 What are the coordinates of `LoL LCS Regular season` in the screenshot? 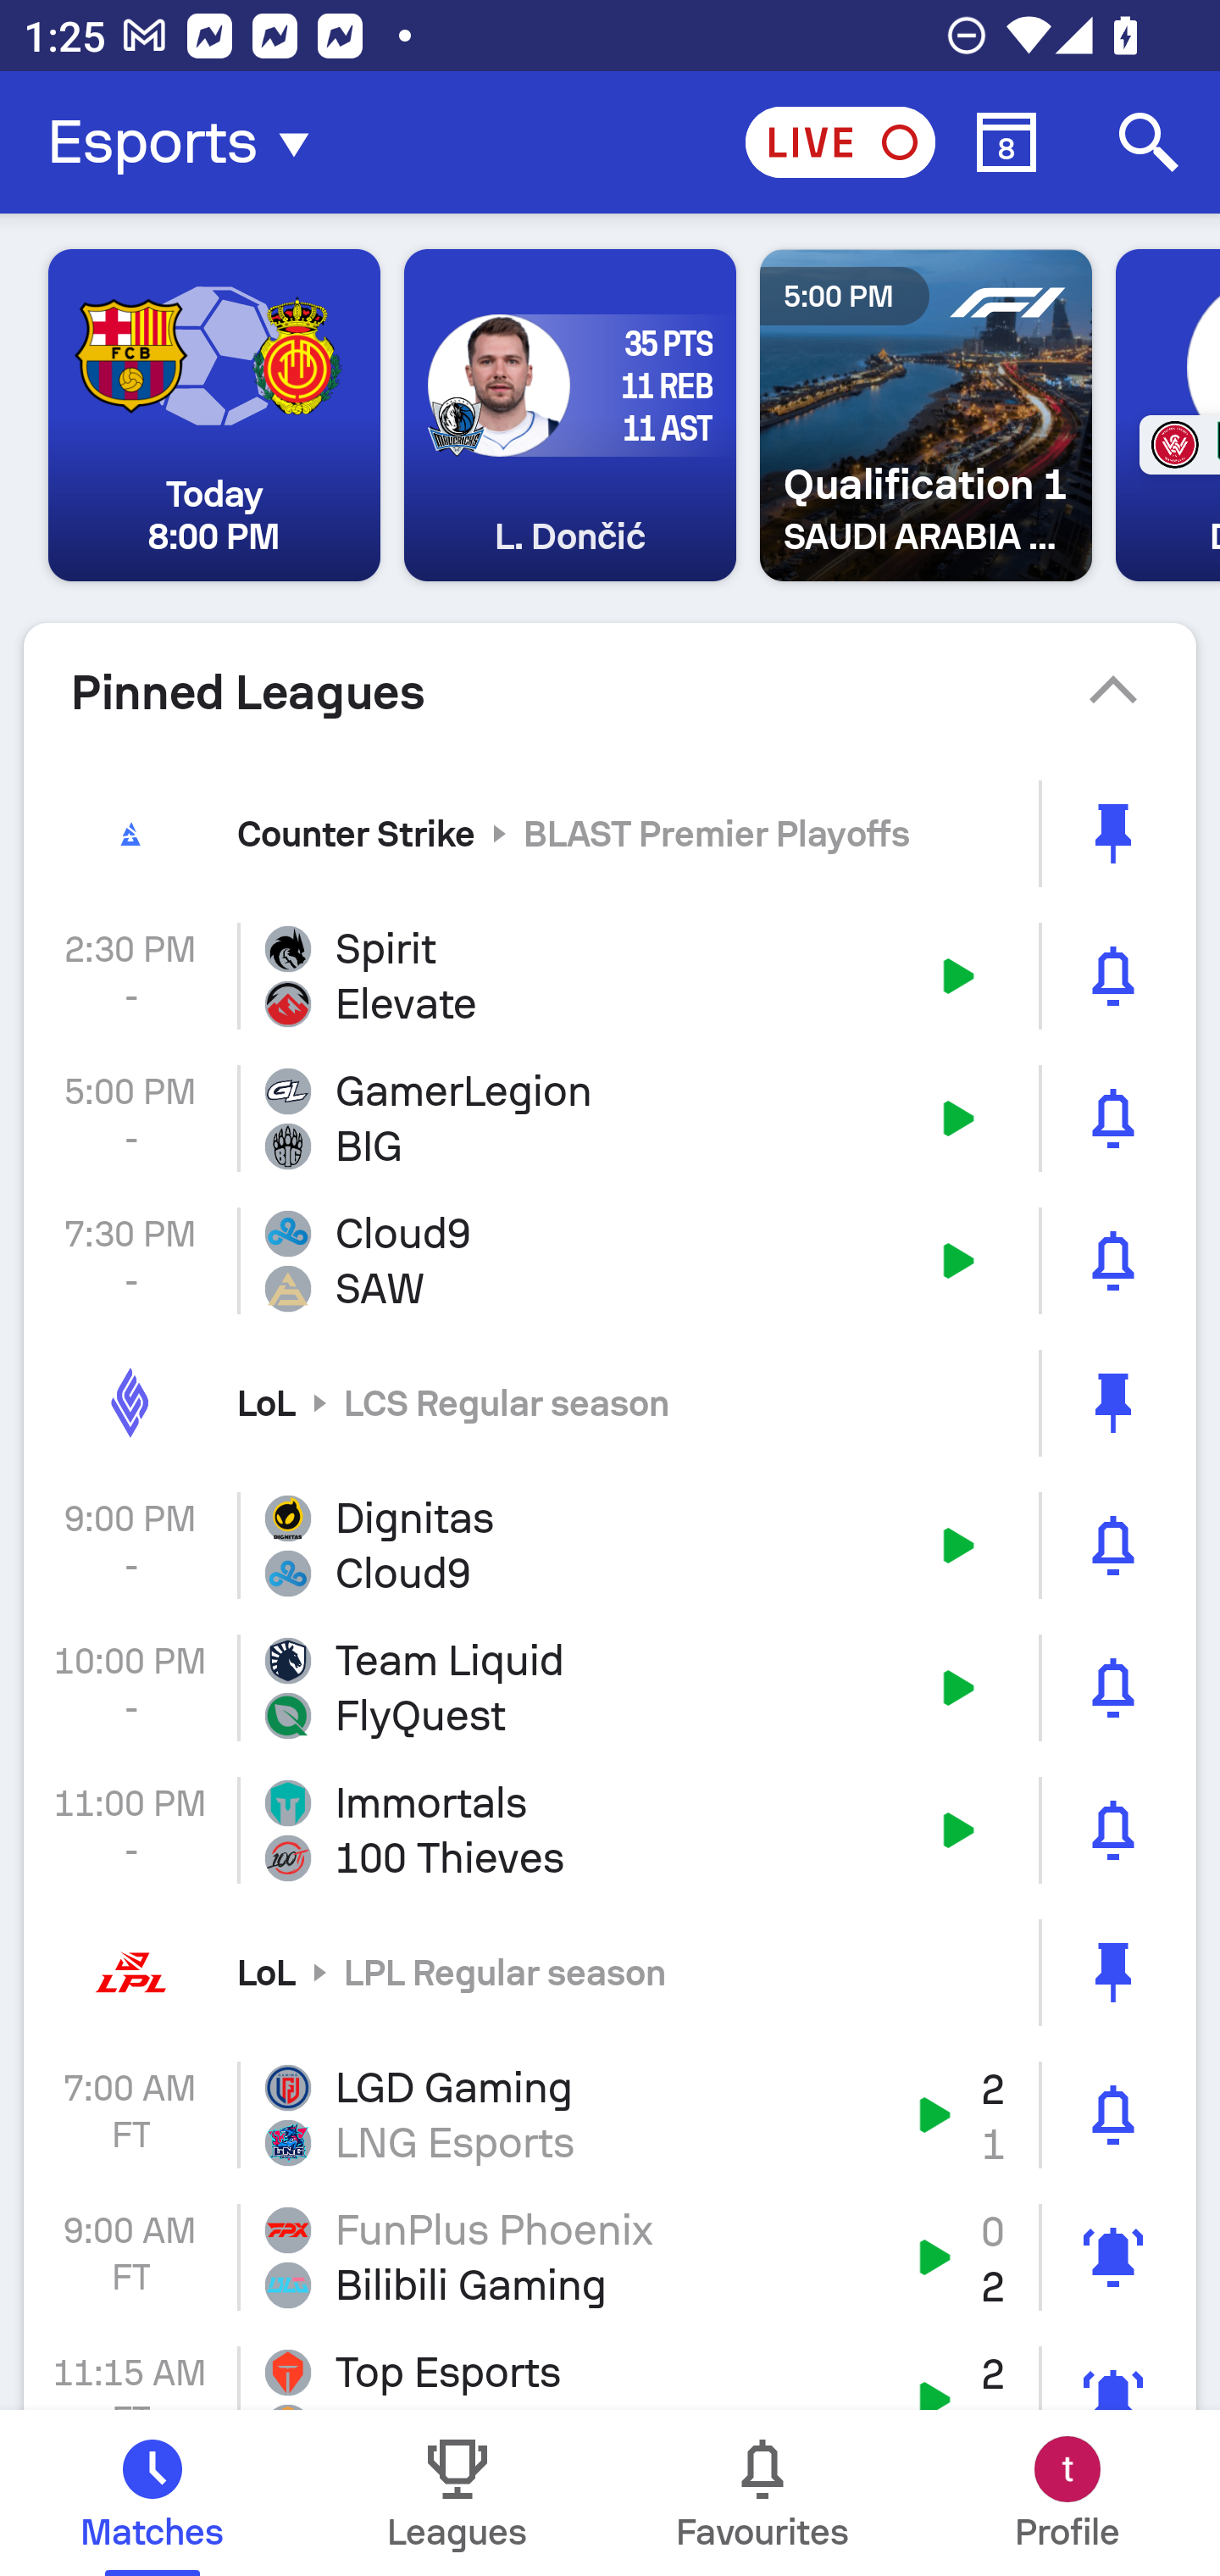 It's located at (610, 1402).